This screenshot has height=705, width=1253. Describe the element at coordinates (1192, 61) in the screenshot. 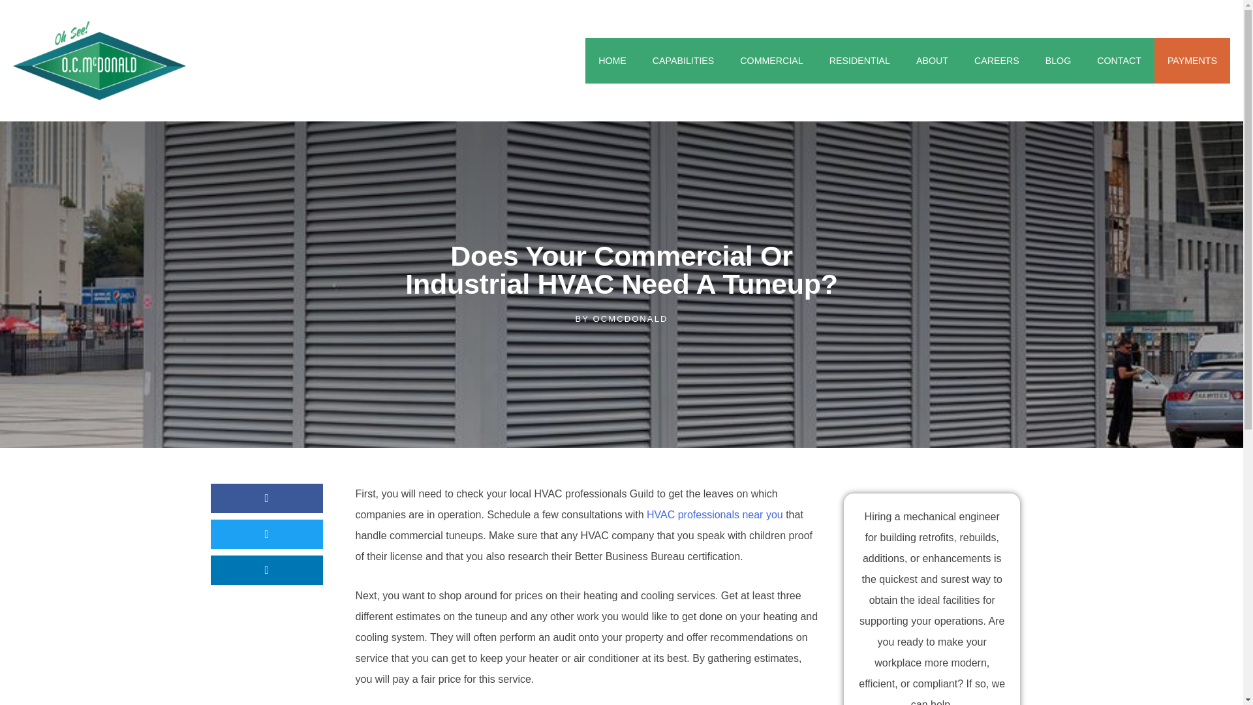

I see `PAYMENTS` at that location.